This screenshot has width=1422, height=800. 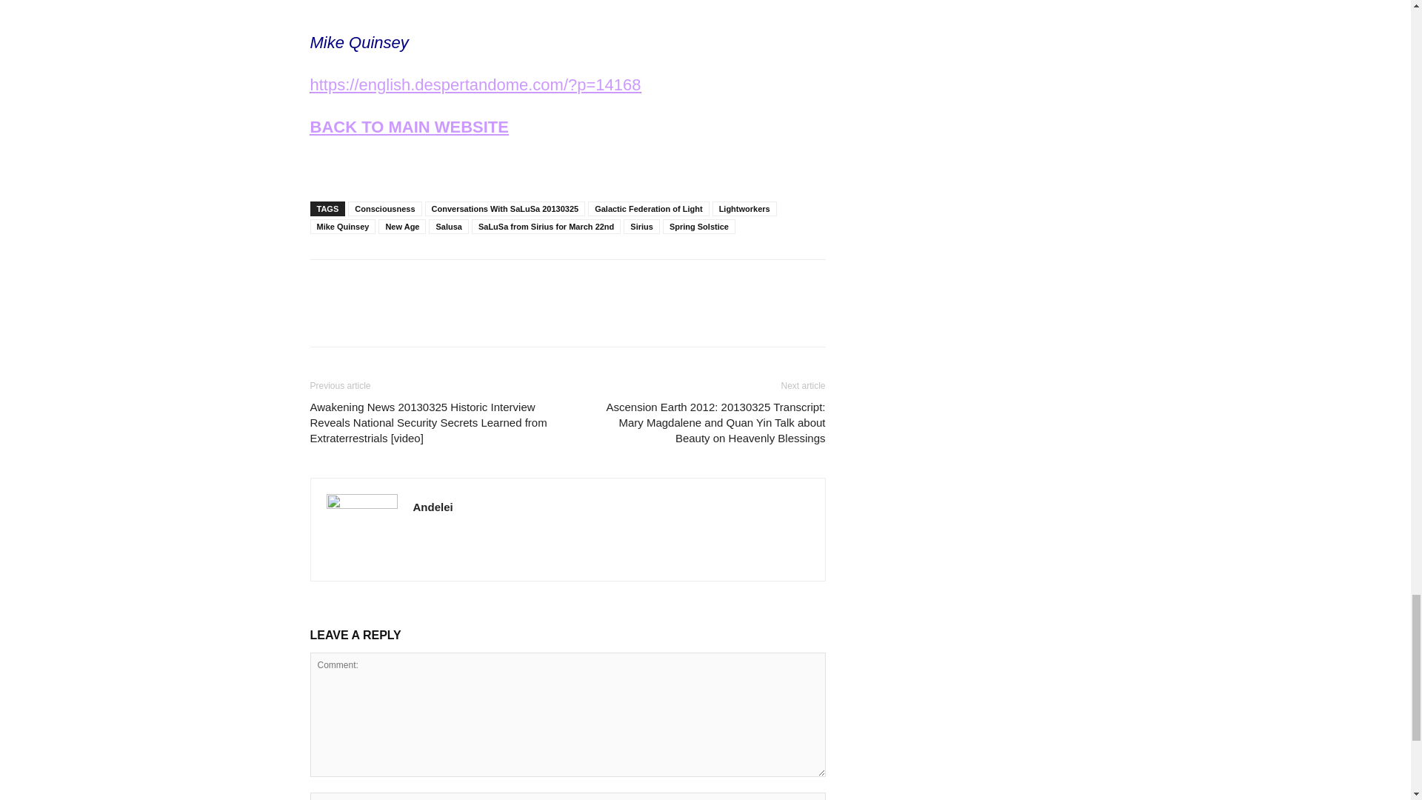 What do you see at coordinates (698, 227) in the screenshot?
I see `Spring Solstice` at bounding box center [698, 227].